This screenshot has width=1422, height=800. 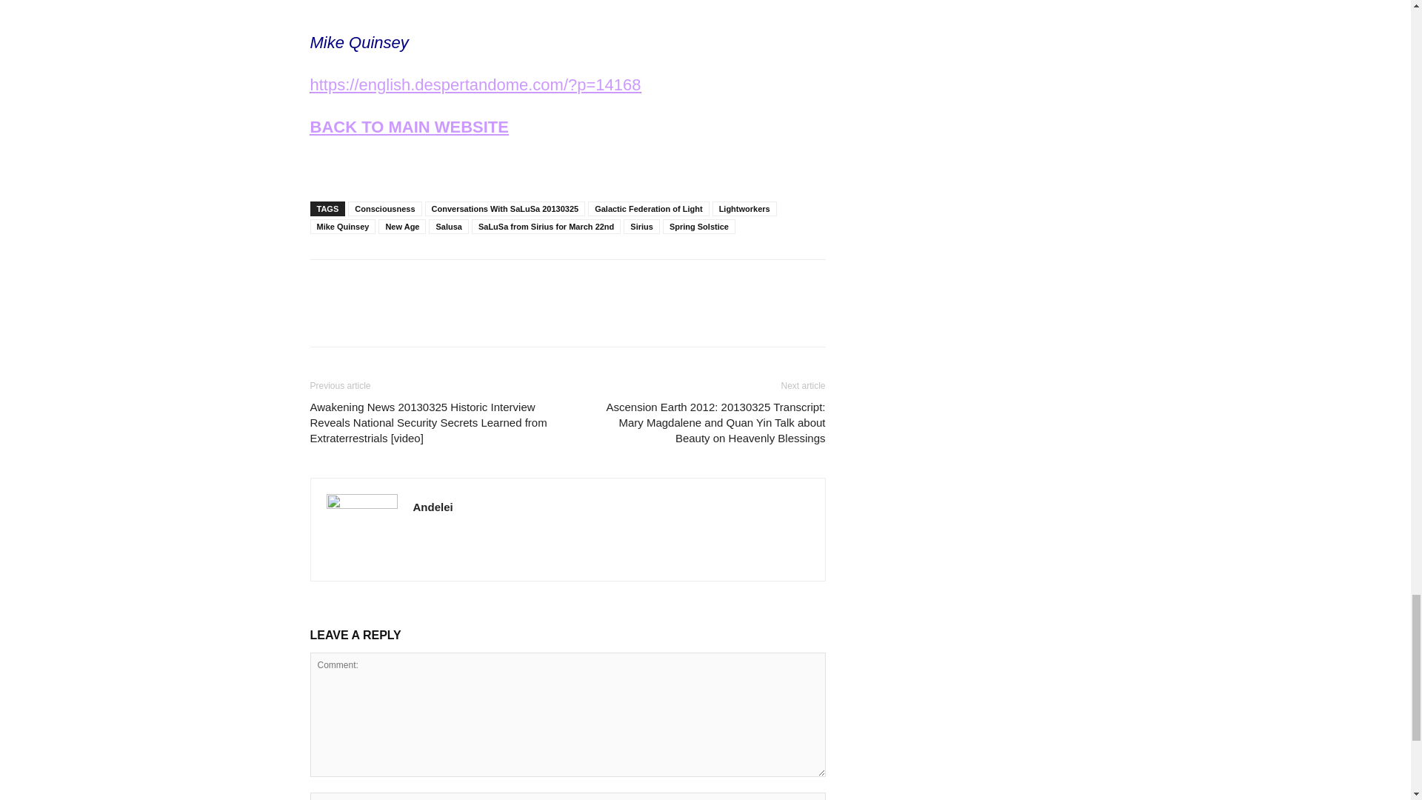 What do you see at coordinates (698, 227) in the screenshot?
I see `Spring Solstice` at bounding box center [698, 227].